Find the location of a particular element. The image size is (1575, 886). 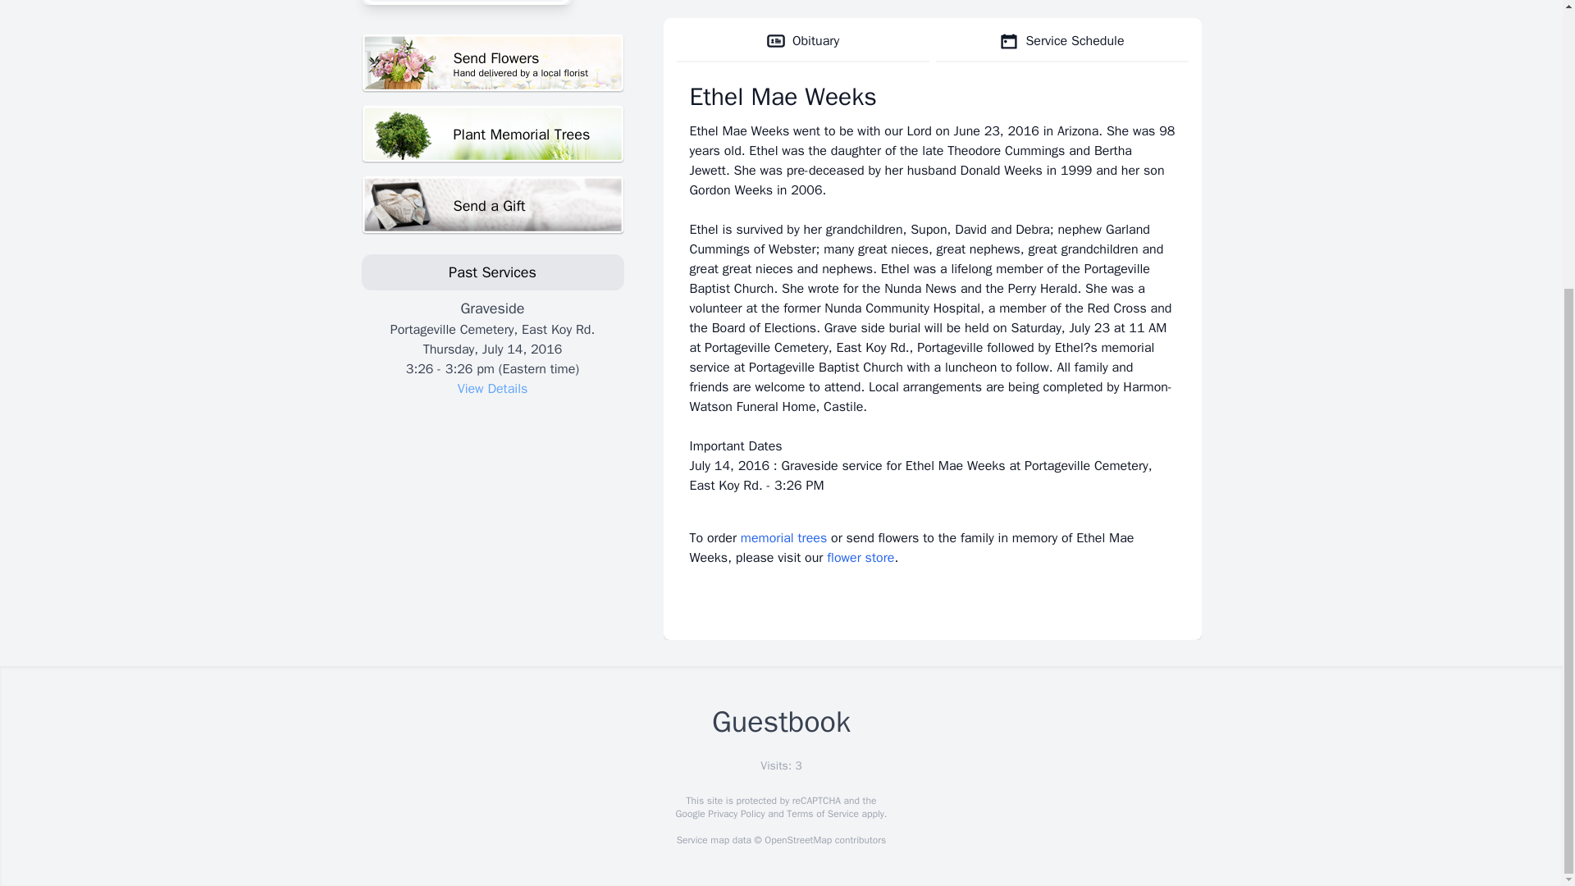

memorial trees is located at coordinates (783, 538).